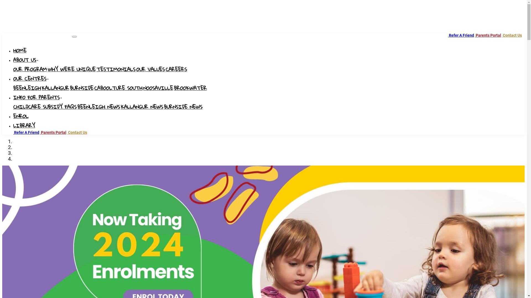  I want to click on BURNSIDE NEWS, so click(183, 107).